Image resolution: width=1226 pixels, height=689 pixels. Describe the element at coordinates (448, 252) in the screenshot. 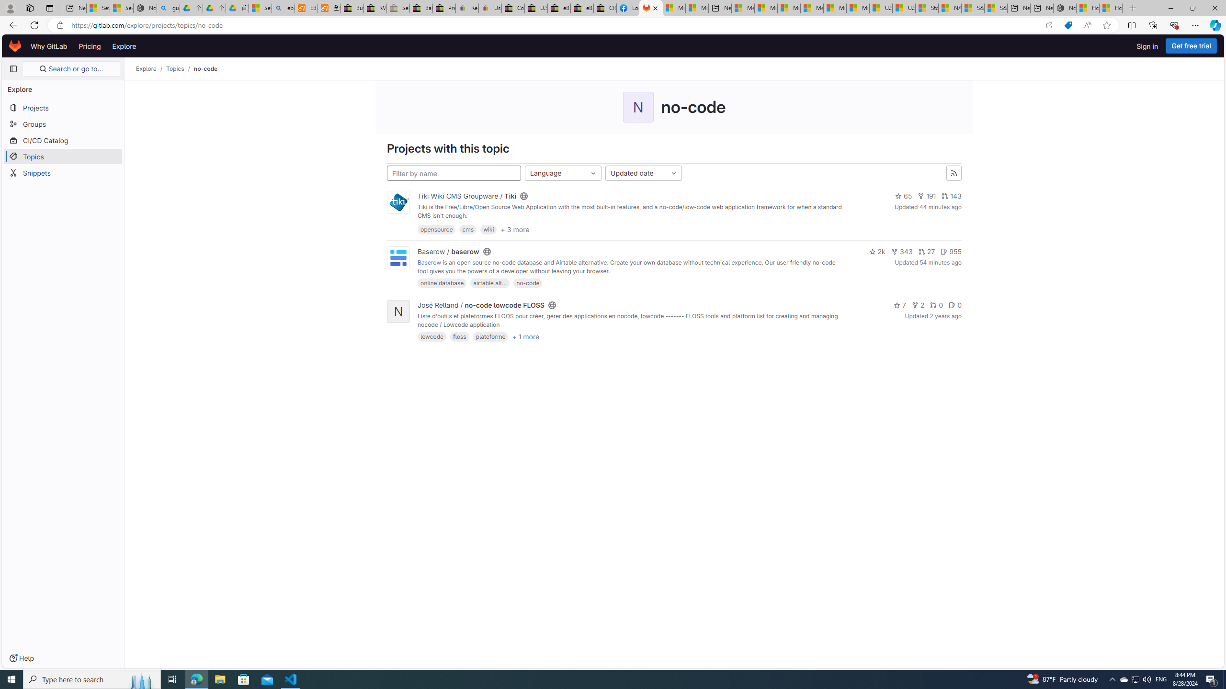

I see `Baserow / baserow` at that location.